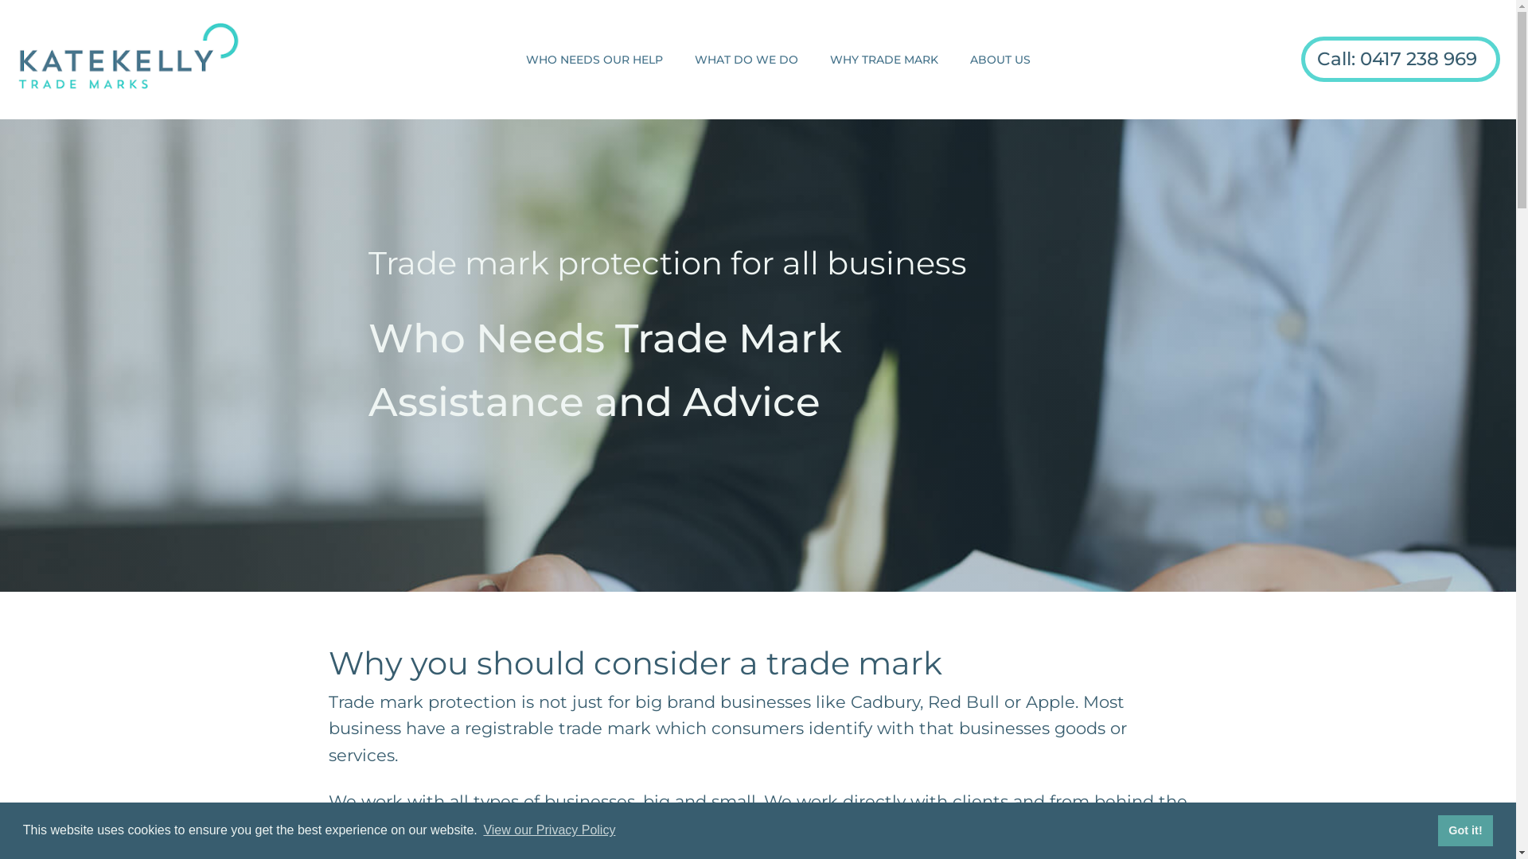 The width and height of the screenshot is (1528, 859). Describe the element at coordinates (1466, 830) in the screenshot. I see `Got it!` at that location.